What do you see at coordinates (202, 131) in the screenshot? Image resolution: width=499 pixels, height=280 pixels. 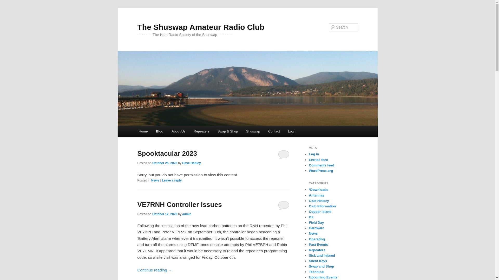 I see `Repeaters` at bounding box center [202, 131].